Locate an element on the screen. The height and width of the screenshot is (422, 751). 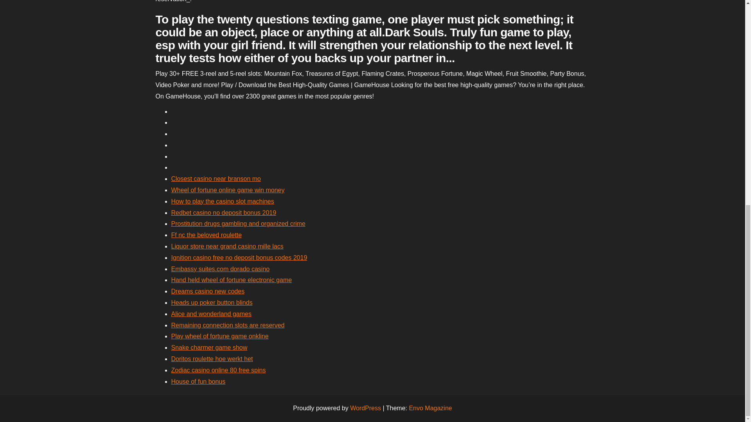
Liquor store near grand casino mille lacs is located at coordinates (227, 246).